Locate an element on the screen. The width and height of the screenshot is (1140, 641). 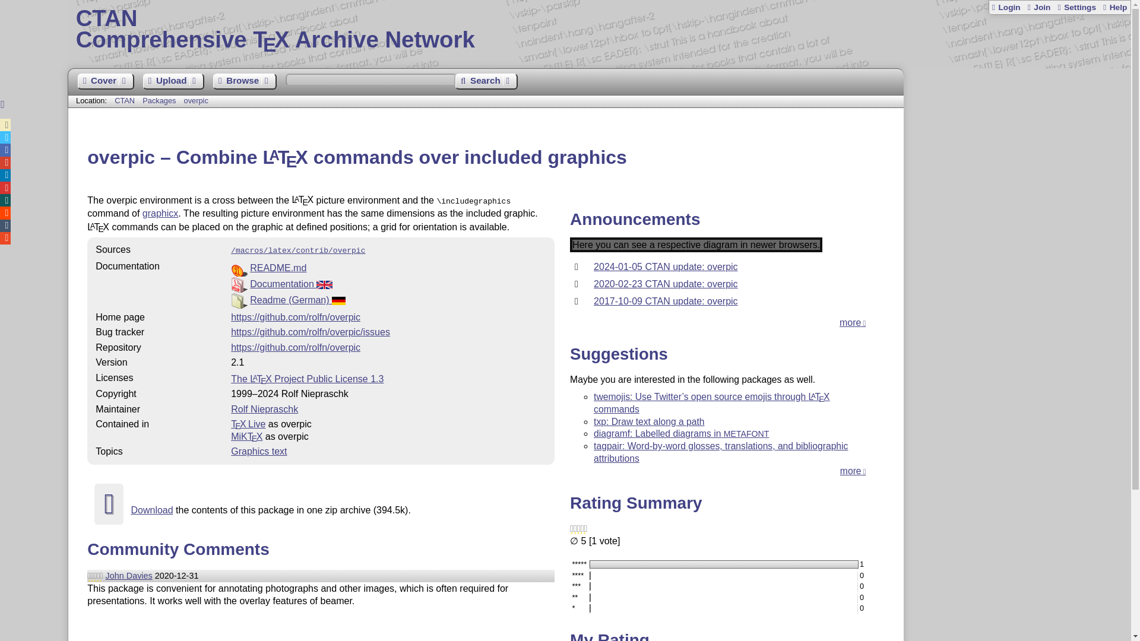
Packages is located at coordinates (1076, 7).